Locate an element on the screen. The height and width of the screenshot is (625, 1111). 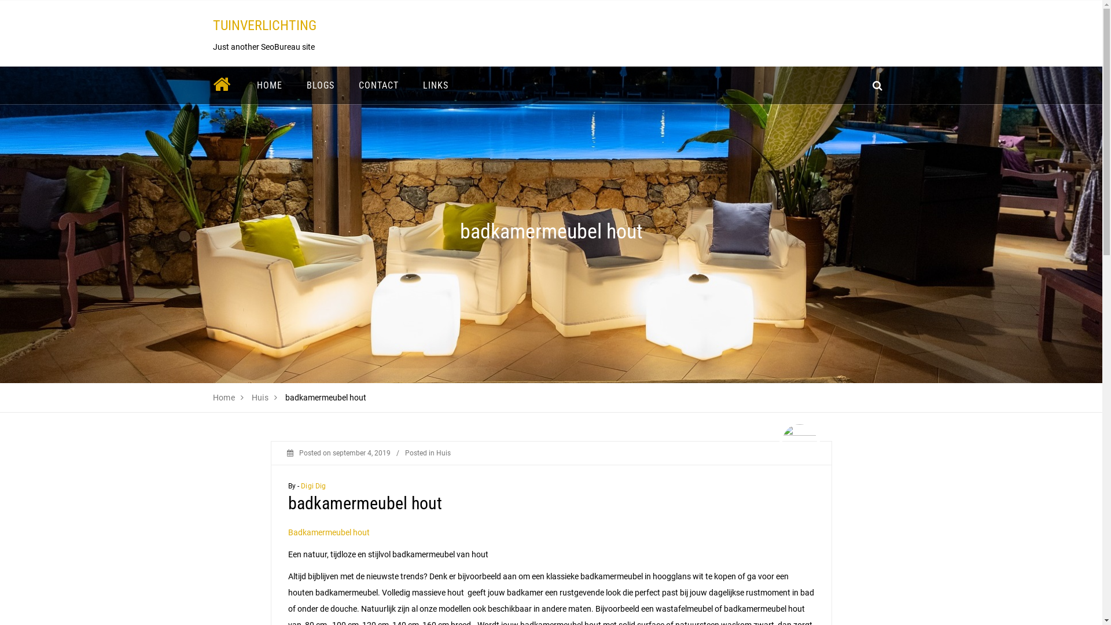
TUINVERLICHTING is located at coordinates (265, 25).